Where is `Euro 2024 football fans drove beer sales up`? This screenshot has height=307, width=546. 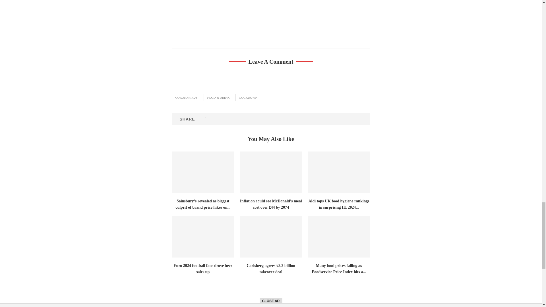
Euro 2024 football fans drove beer sales up is located at coordinates (203, 237).